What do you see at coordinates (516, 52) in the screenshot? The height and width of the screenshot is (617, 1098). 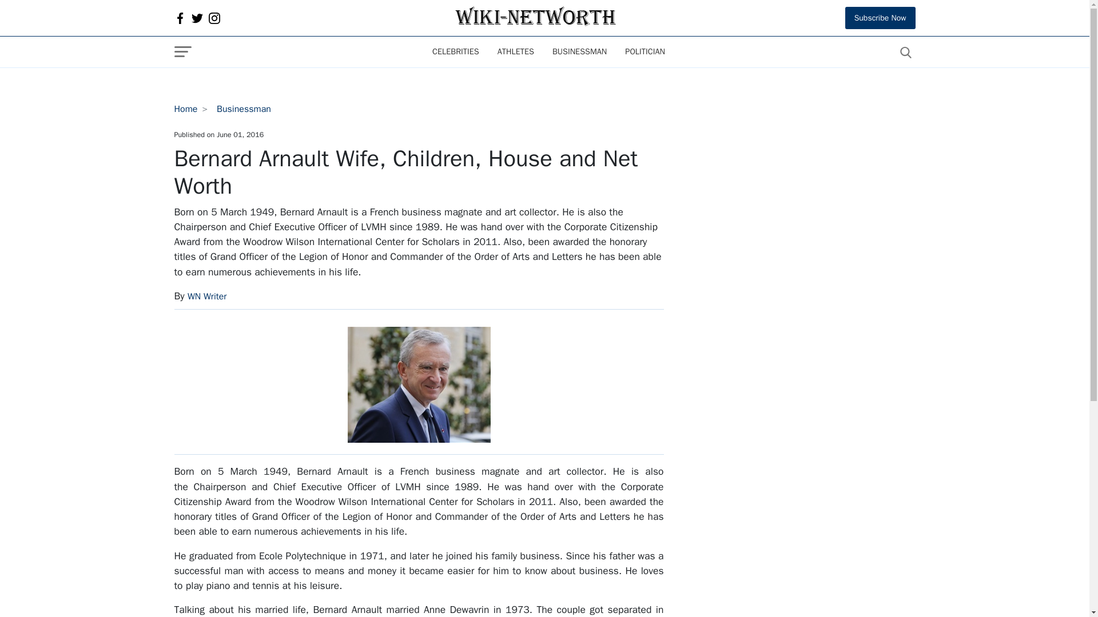 I see `Athletes` at bounding box center [516, 52].